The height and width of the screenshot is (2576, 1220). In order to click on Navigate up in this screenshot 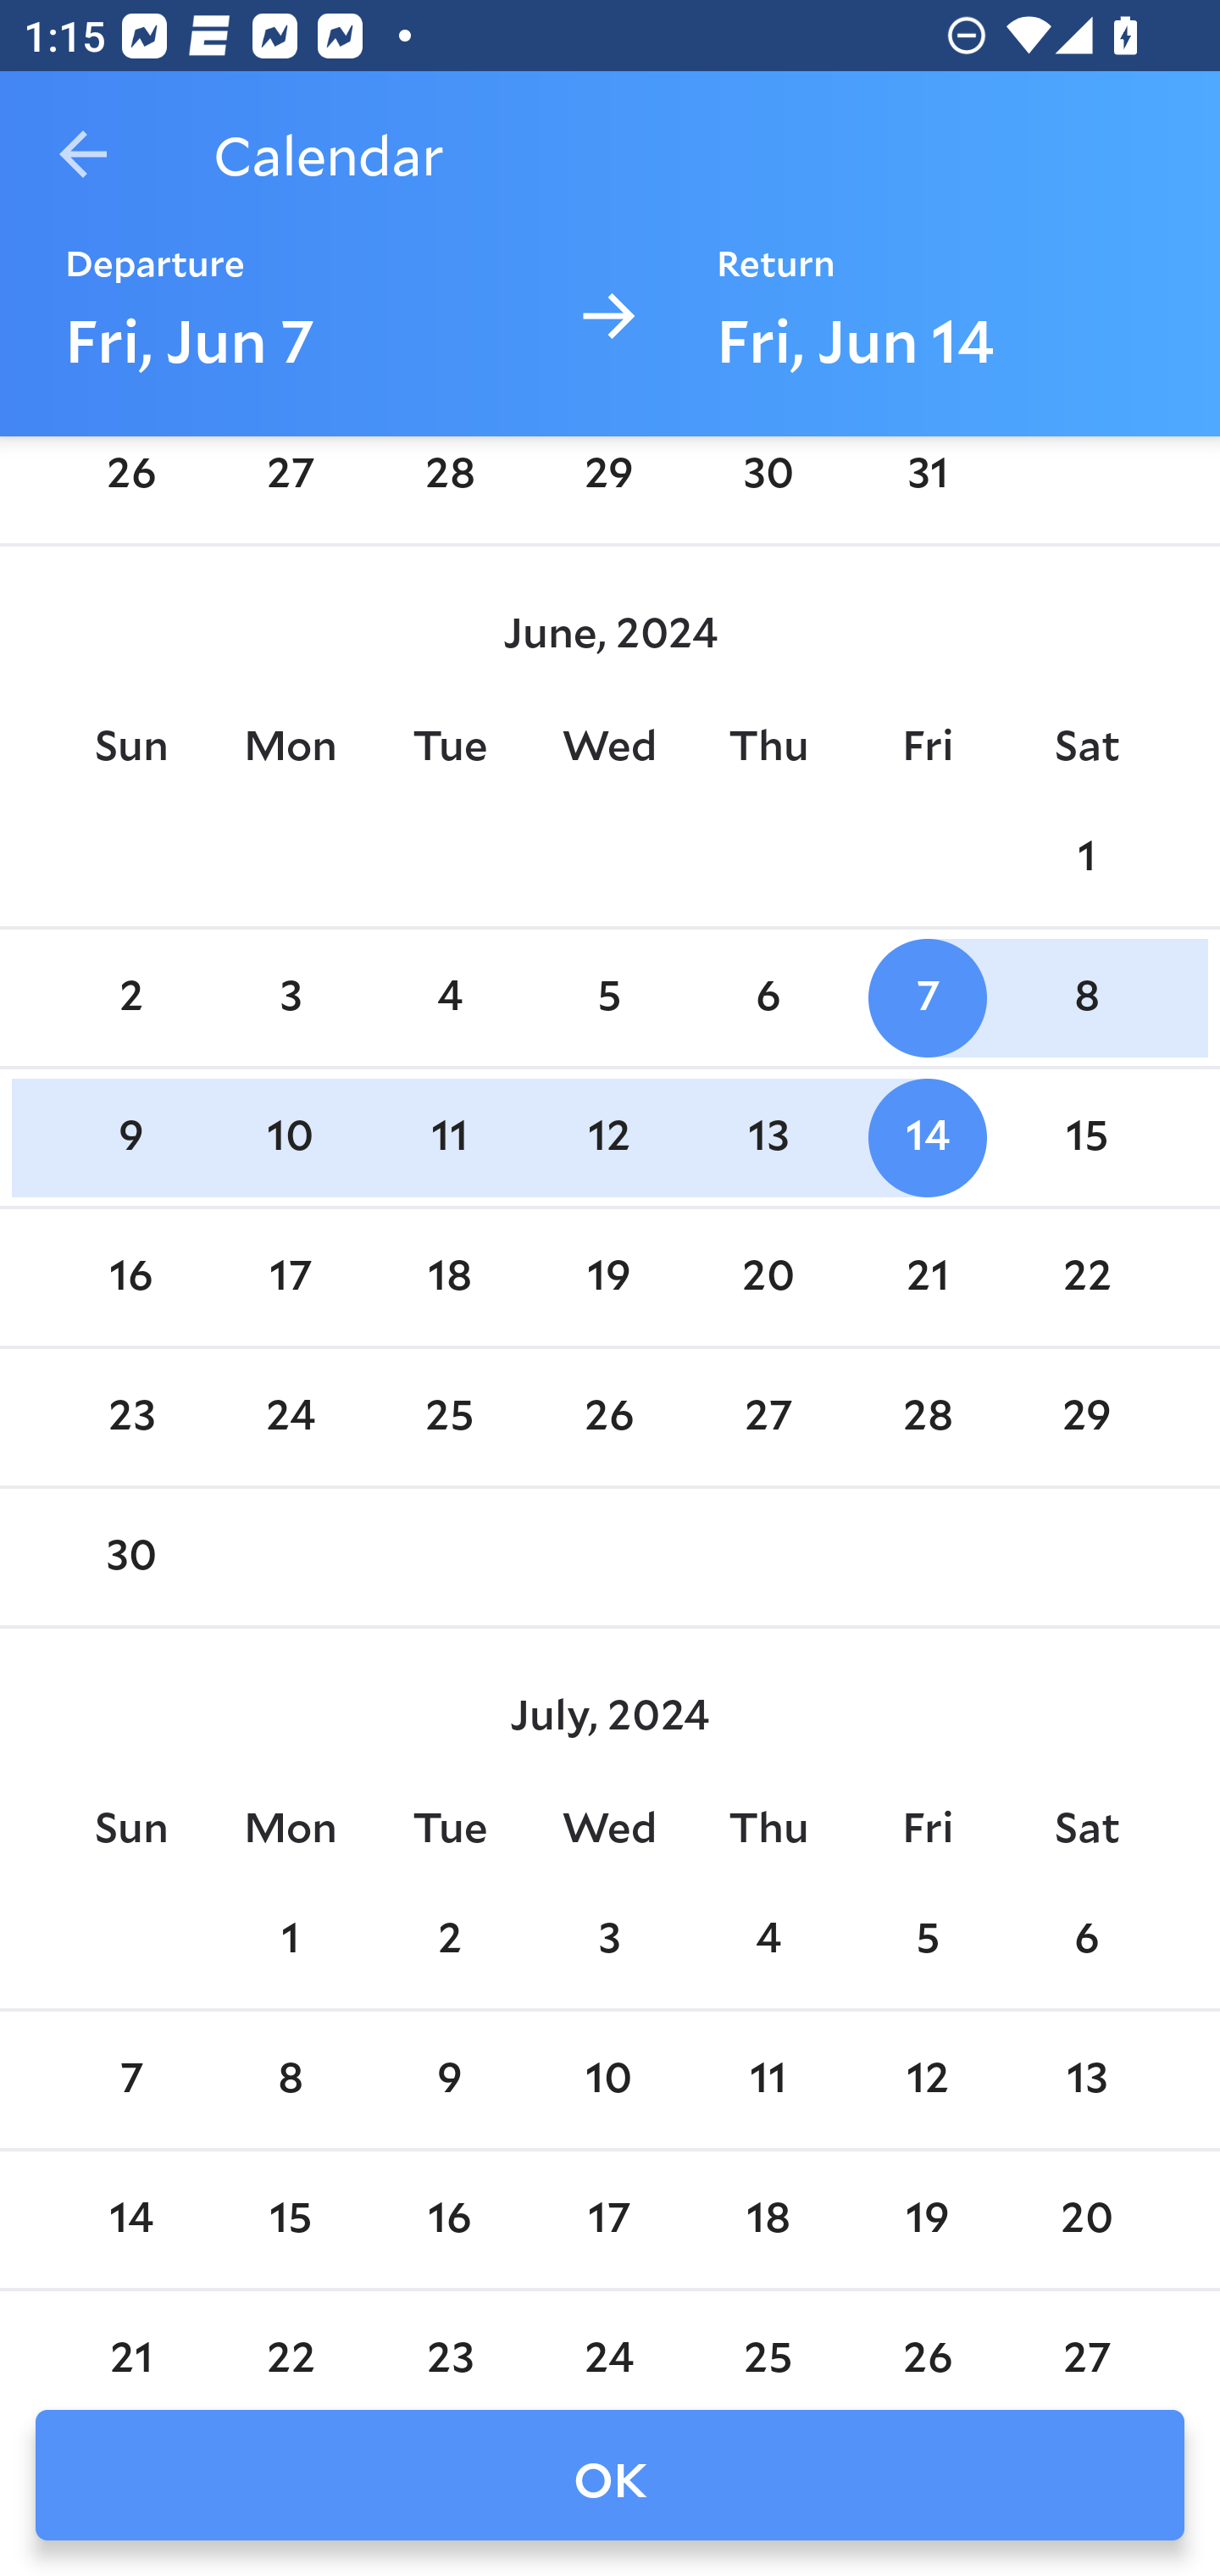, I will do `click(83, 154)`.